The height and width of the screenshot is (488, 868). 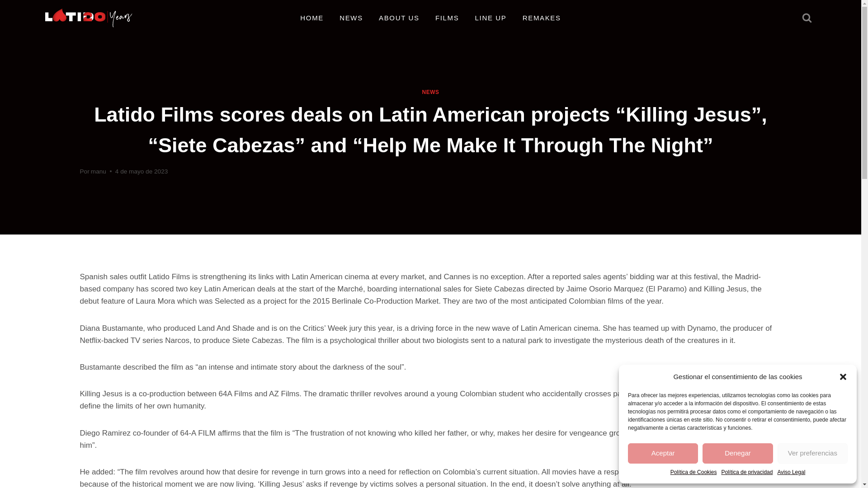 What do you see at coordinates (542, 18) in the screenshot?
I see `REMAKES` at bounding box center [542, 18].